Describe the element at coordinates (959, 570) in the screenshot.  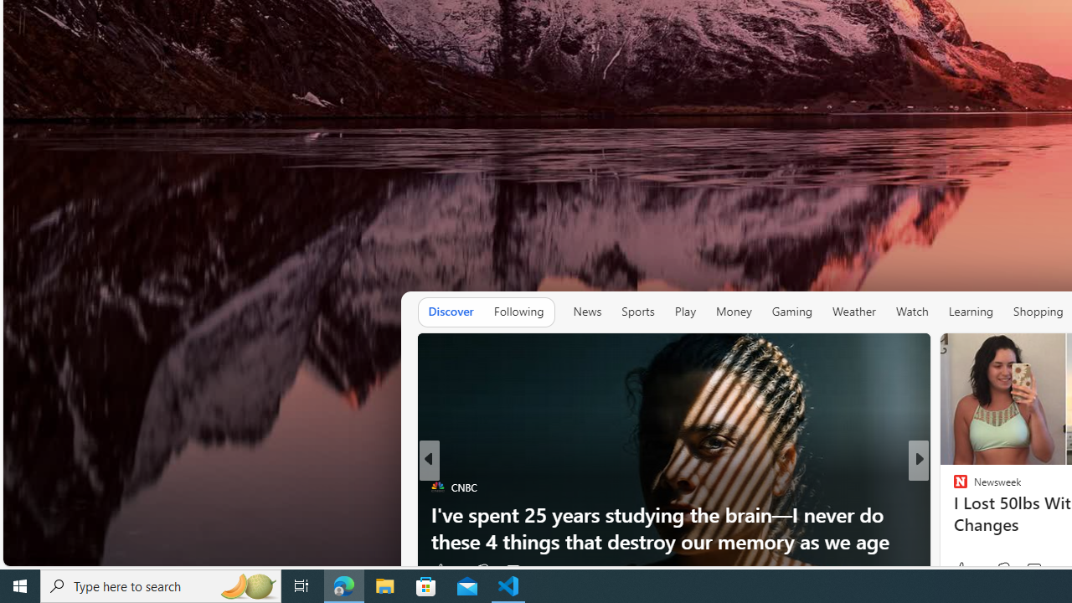
I see `3 Like` at that location.